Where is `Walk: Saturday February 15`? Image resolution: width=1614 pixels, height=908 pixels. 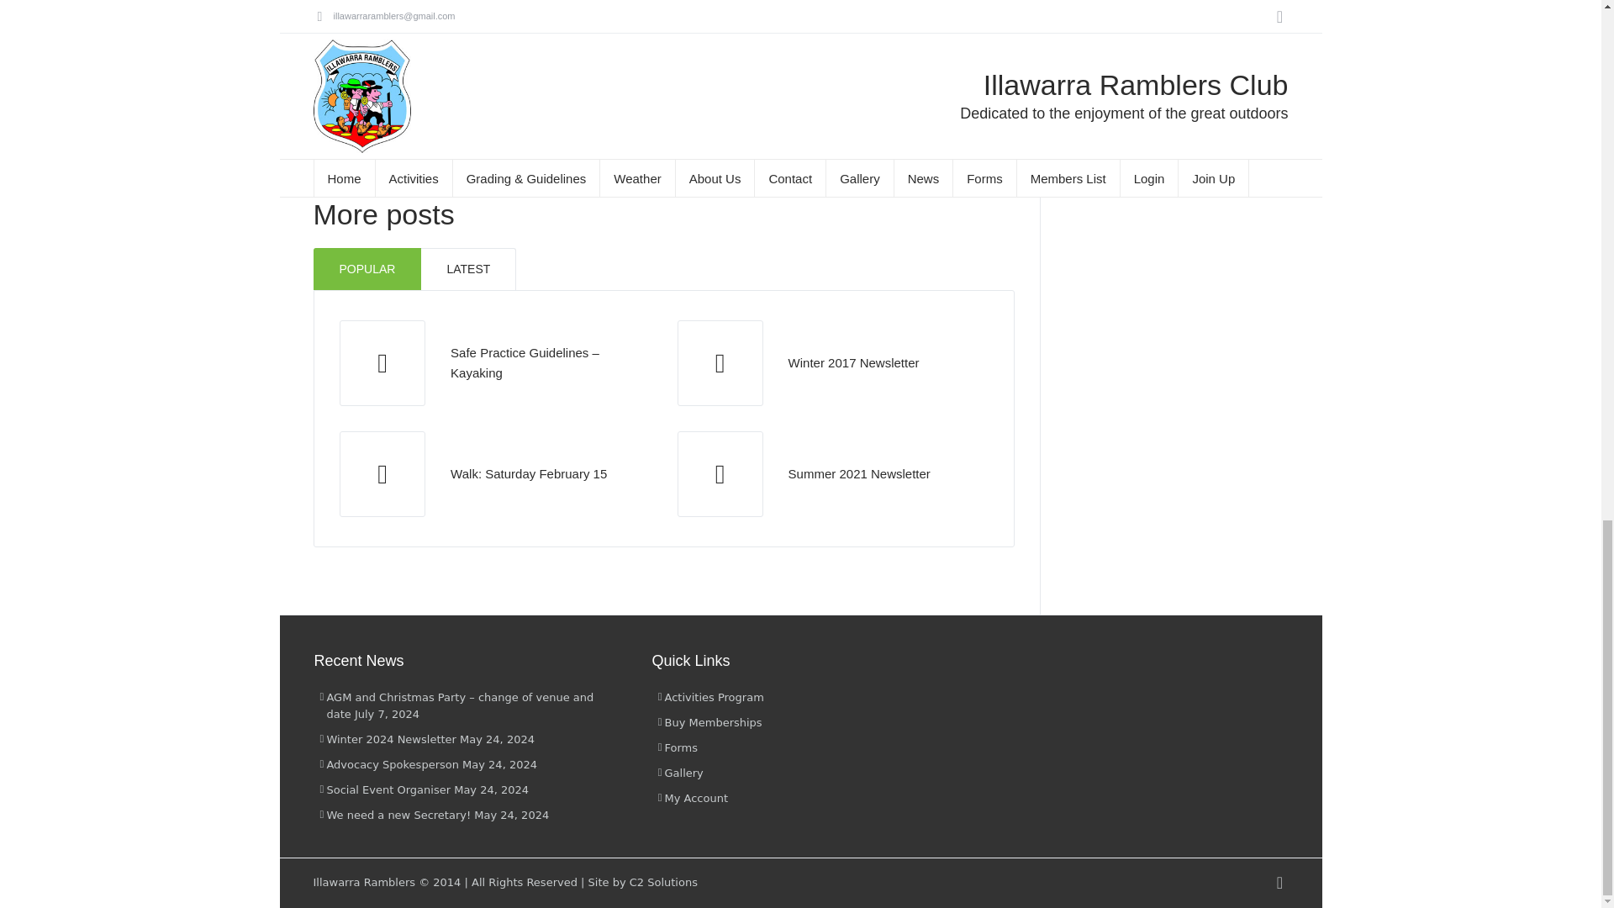
Walk: Saturday February 15 is located at coordinates (382, 474).